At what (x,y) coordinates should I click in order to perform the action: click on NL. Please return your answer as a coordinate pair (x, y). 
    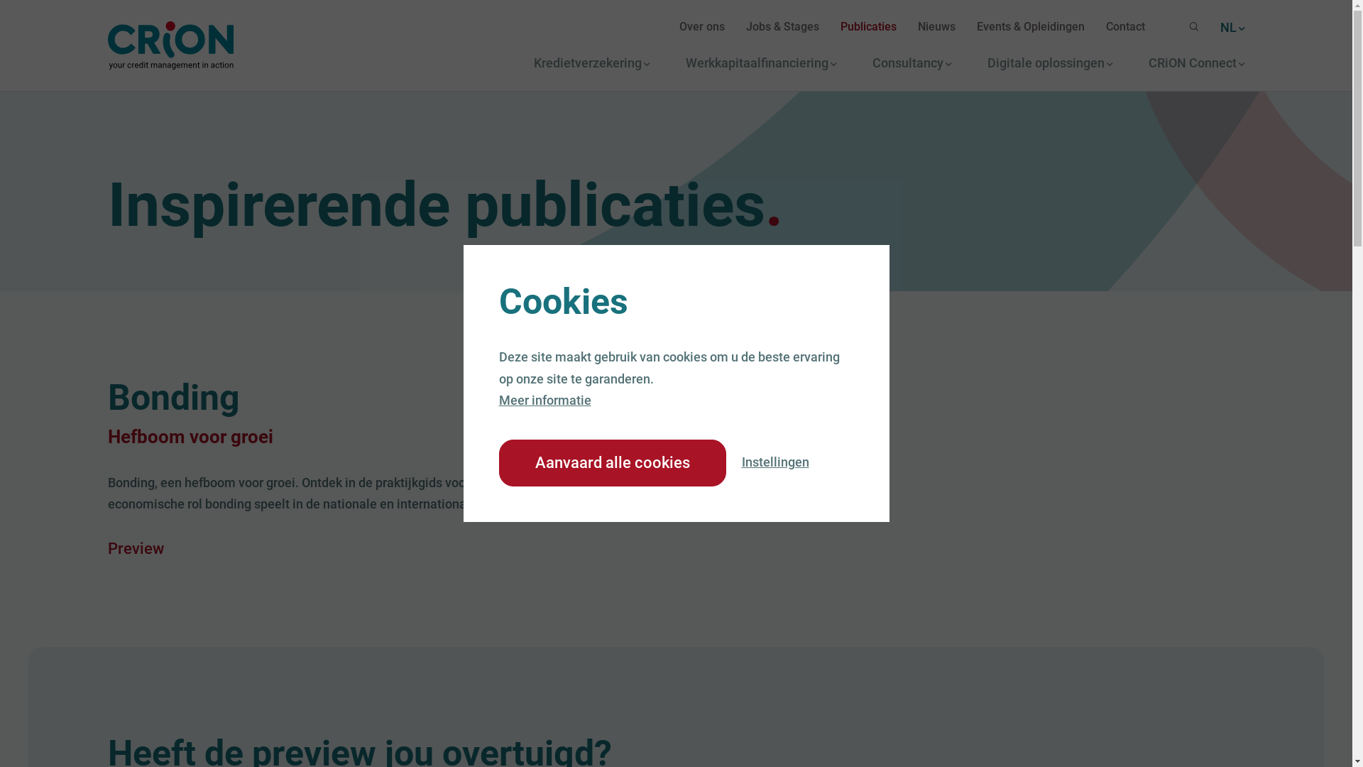
    Looking at the image, I should click on (1232, 27).